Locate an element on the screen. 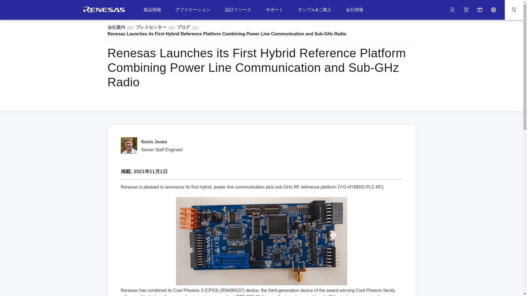 The height and width of the screenshot is (296, 527). Language is located at coordinates (494, 10).